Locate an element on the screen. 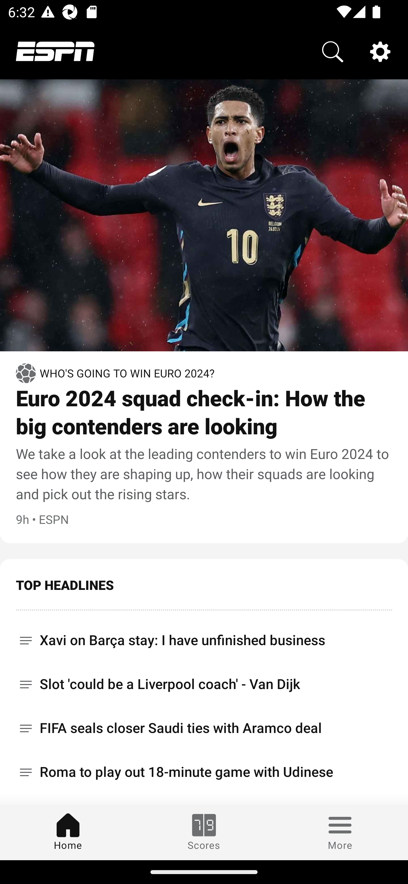 The image size is (408, 884).  Slot 'could be a Liverpool coach' - Van Dijk is located at coordinates (204, 684).